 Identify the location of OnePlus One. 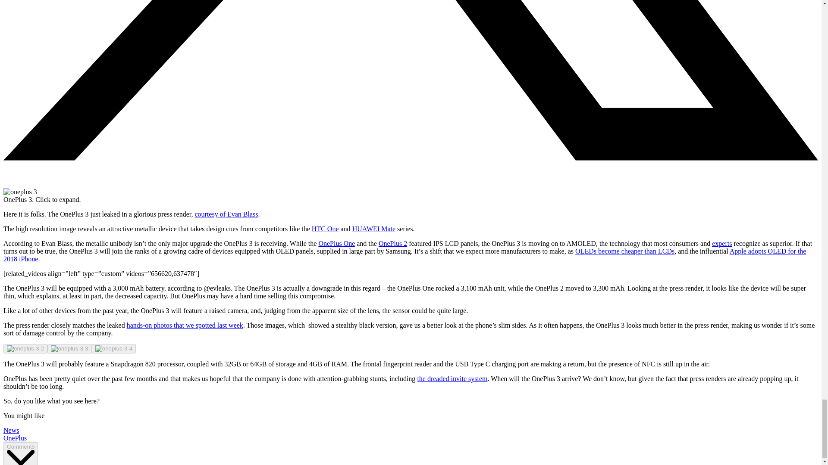
(336, 243).